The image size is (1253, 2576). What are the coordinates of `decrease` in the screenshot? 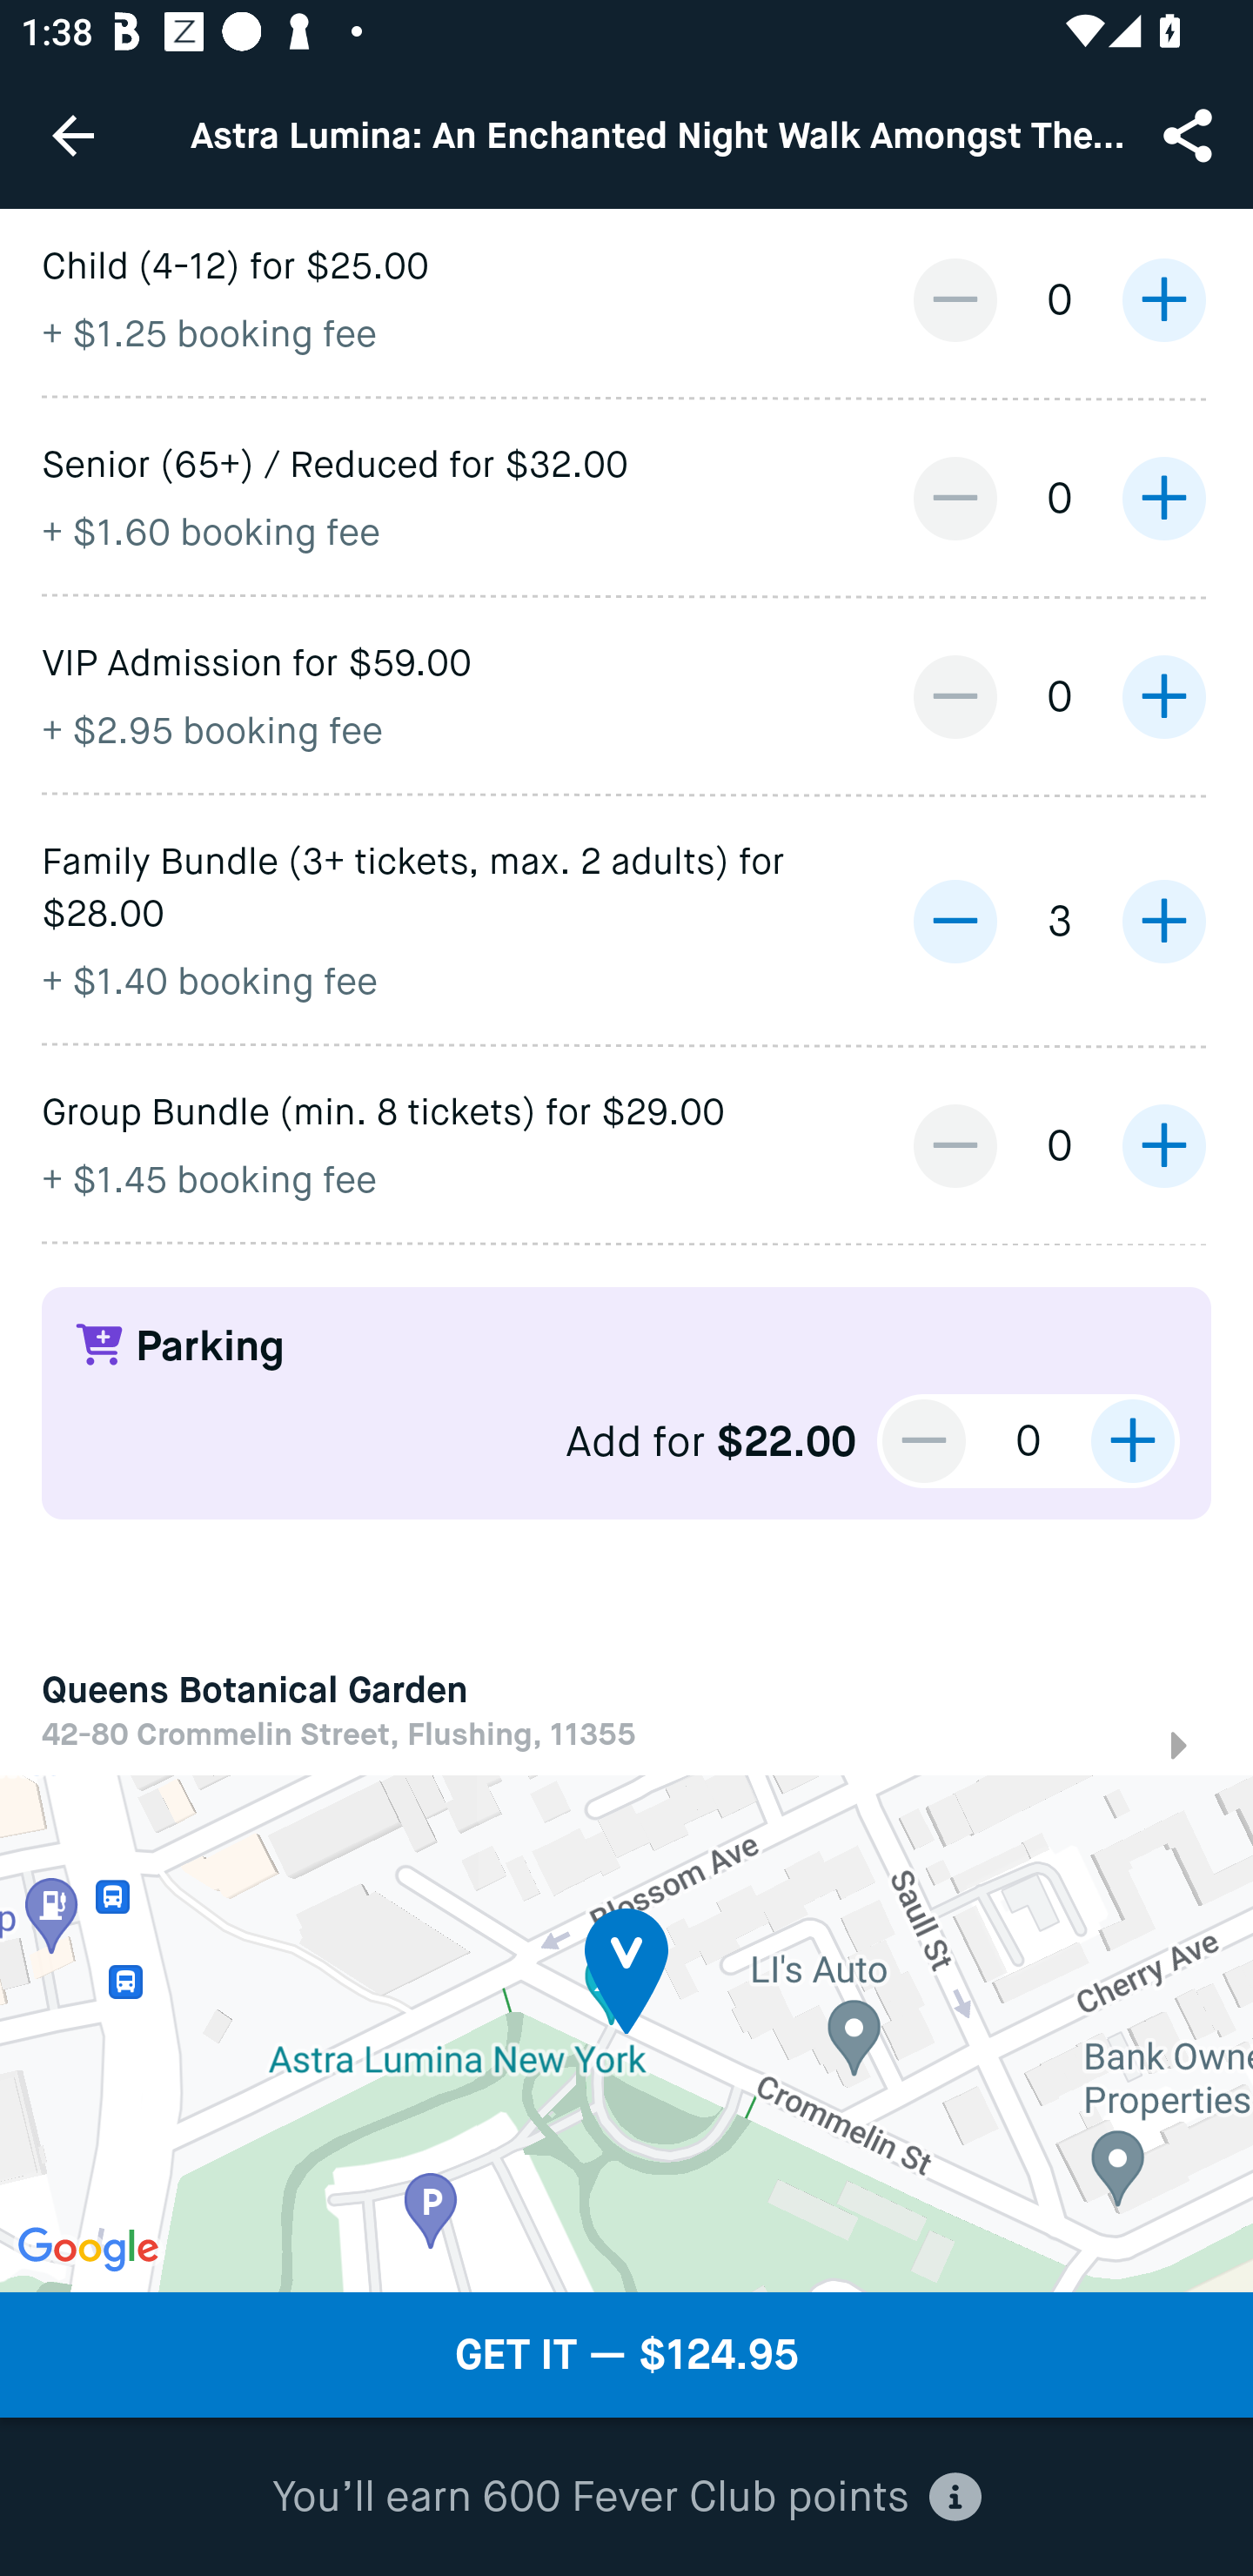 It's located at (955, 696).